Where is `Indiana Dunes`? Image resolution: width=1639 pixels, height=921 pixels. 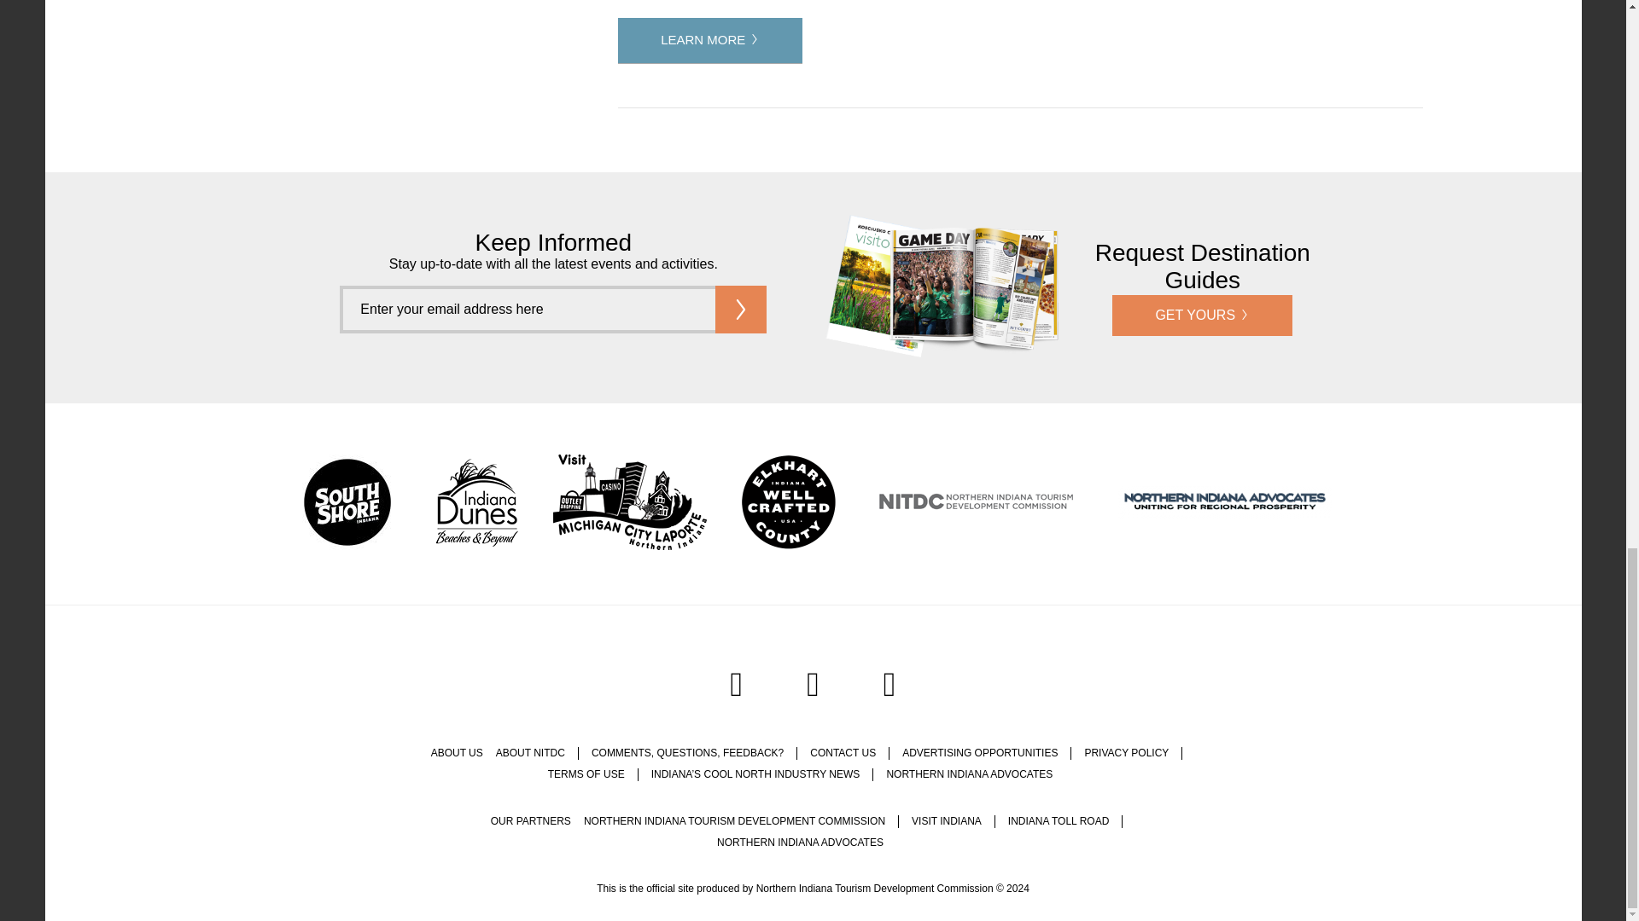
Indiana Dunes is located at coordinates (476, 504).